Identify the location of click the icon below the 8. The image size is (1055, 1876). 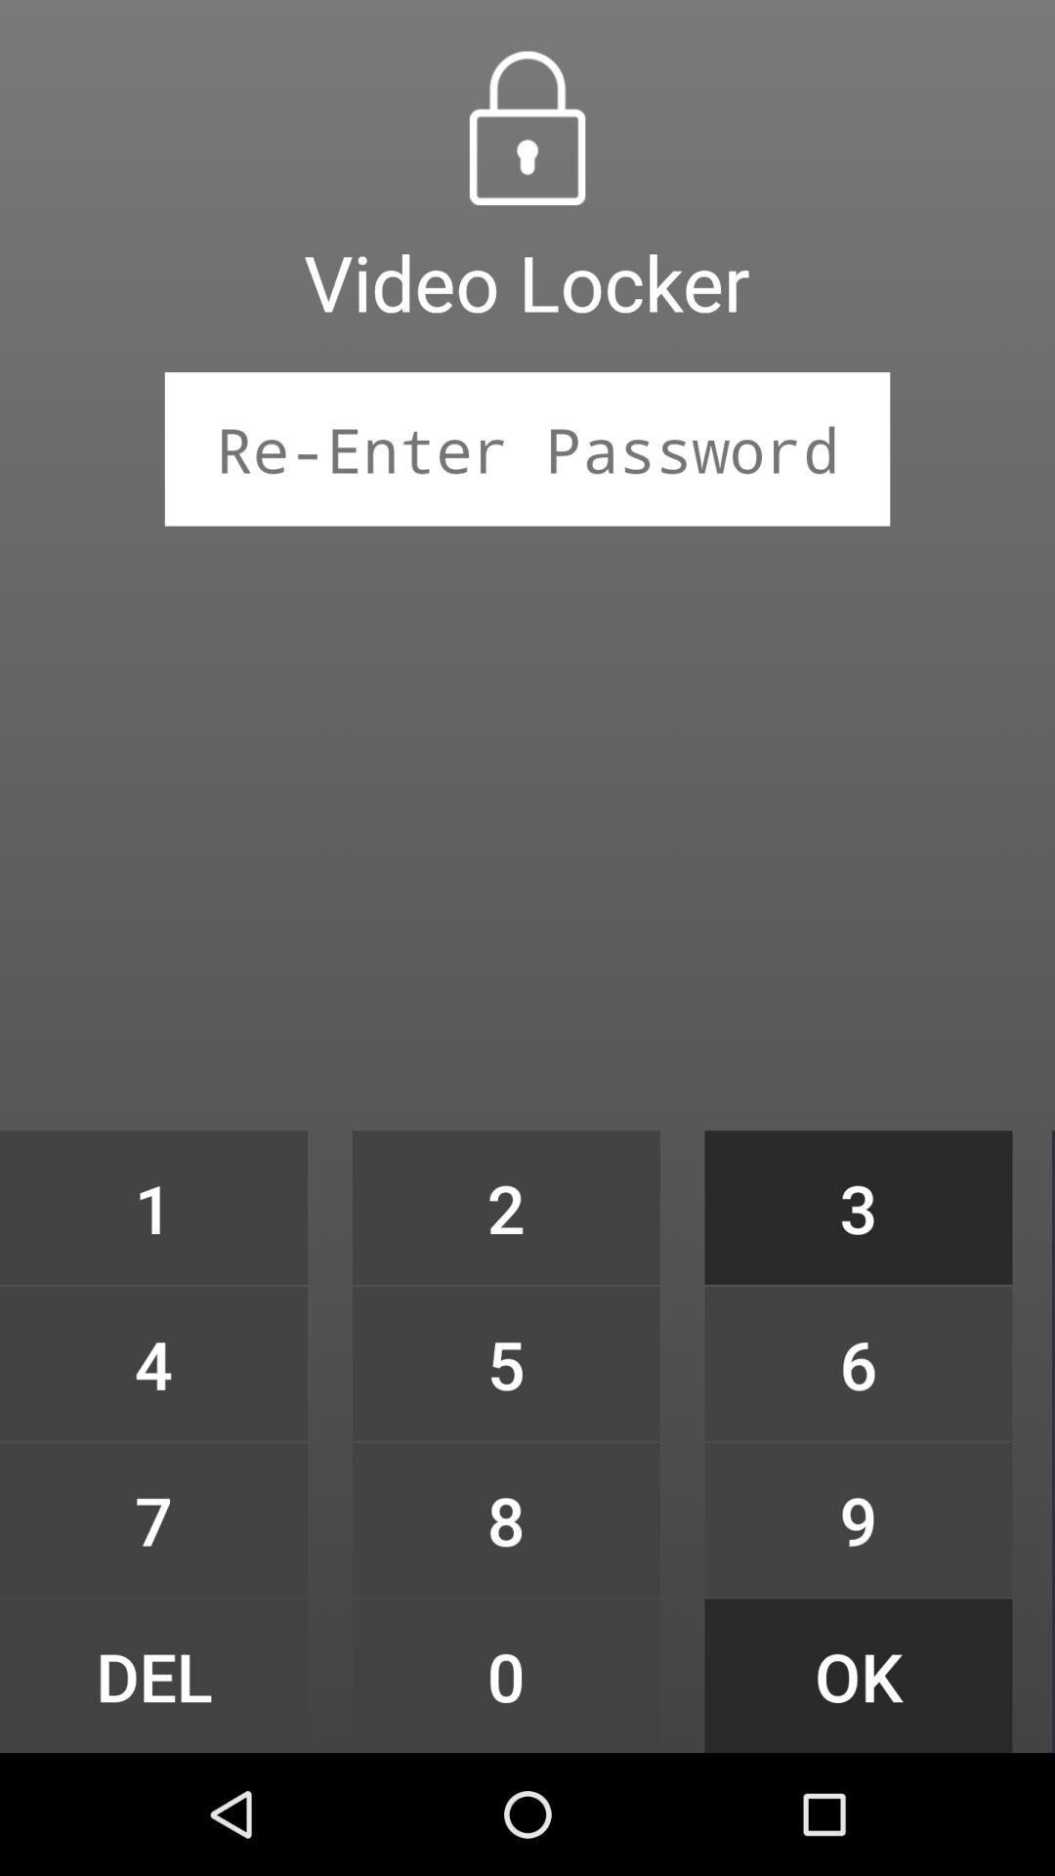
(506, 1675).